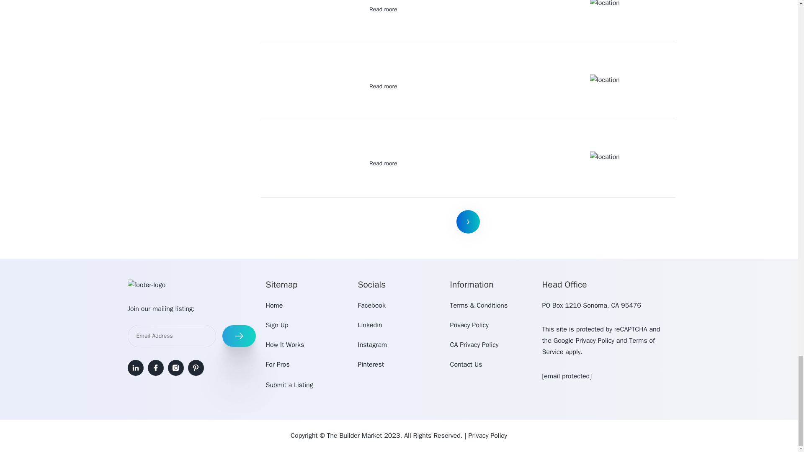  I want to click on External link to The Builder Market Pinterest profile, so click(195, 367).